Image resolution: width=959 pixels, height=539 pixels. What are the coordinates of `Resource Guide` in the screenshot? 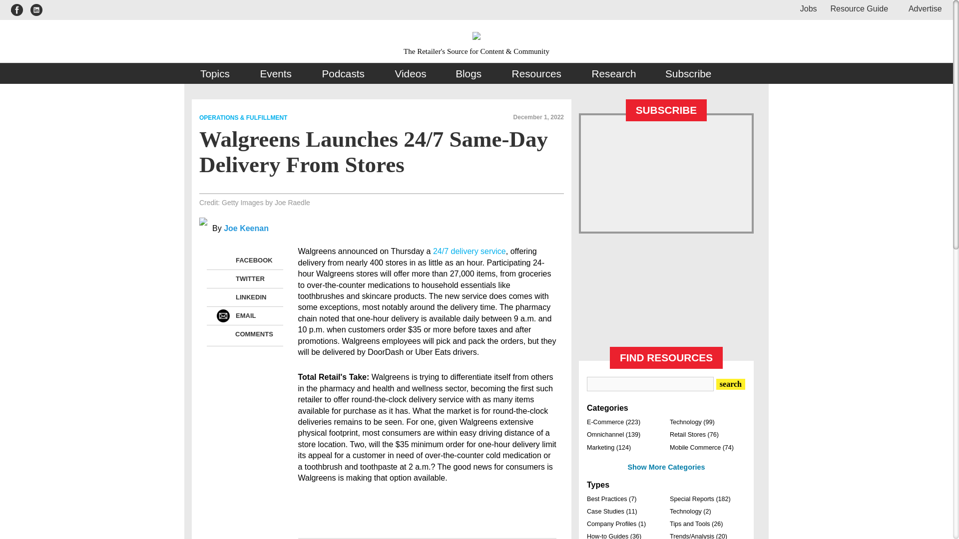 It's located at (859, 8).